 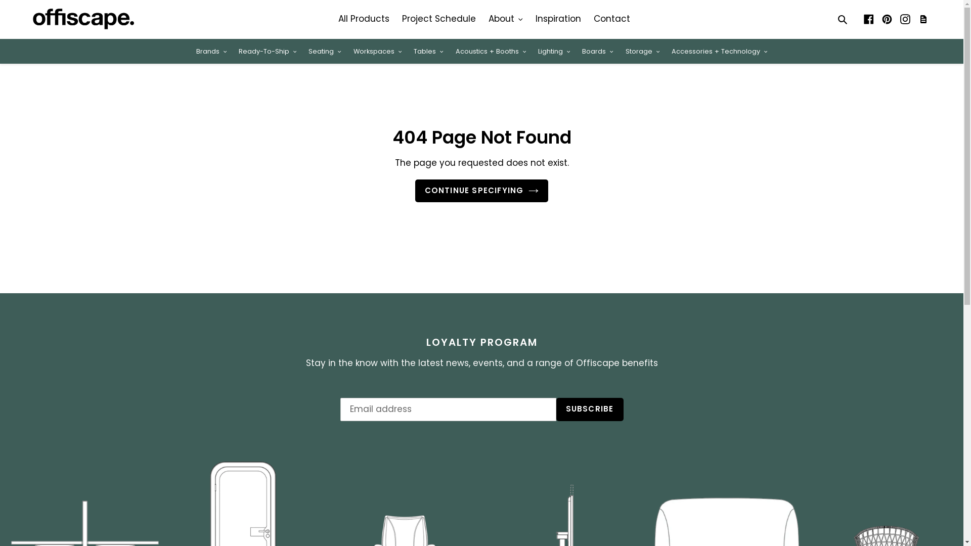 What do you see at coordinates (325, 51) in the screenshot?
I see `Seating` at bounding box center [325, 51].